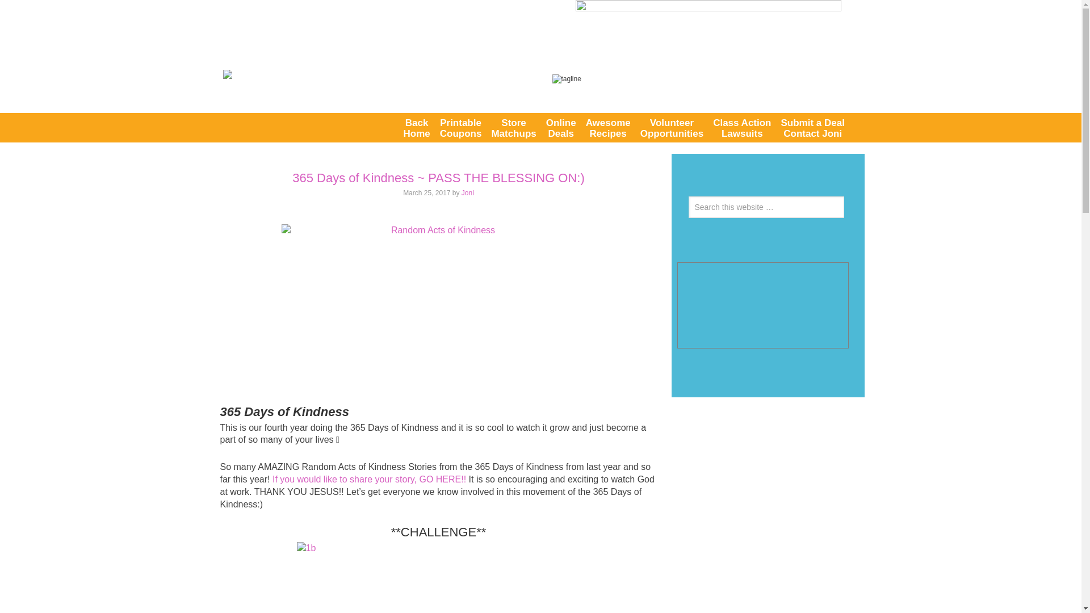 This screenshot has width=1090, height=613. Describe the element at coordinates (461, 127) in the screenshot. I see `Rndom Acts of Kindness ` at that location.